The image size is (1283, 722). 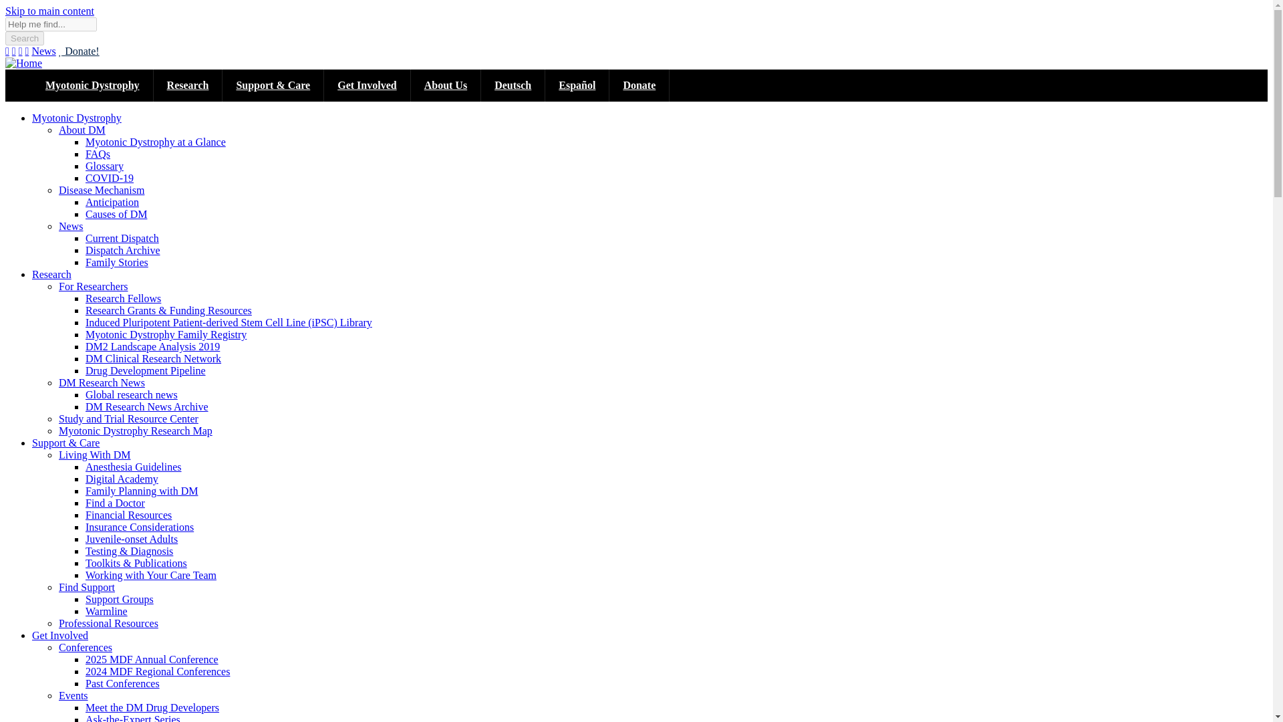 What do you see at coordinates (49, 11) in the screenshot?
I see `Skip to main content` at bounding box center [49, 11].